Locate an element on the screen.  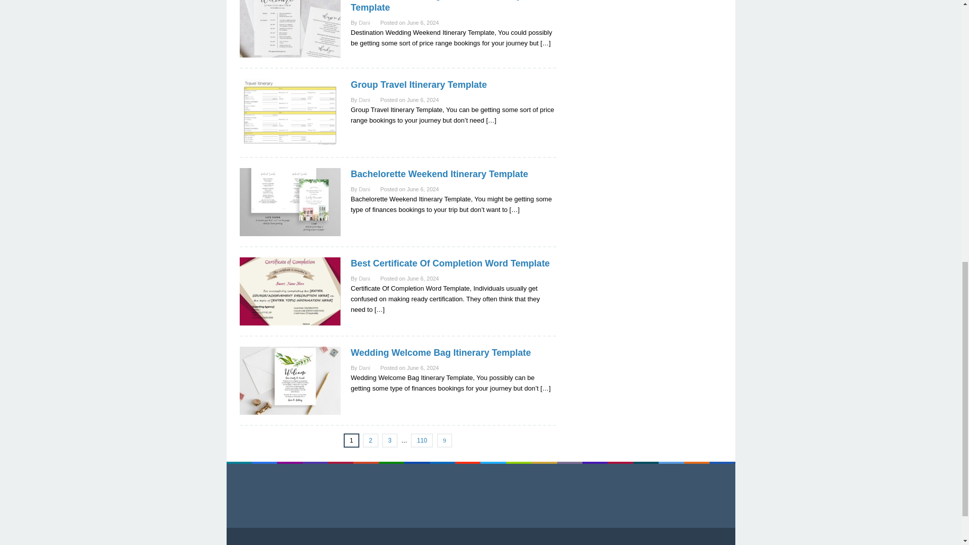
Destination Wedding Weekend Itinerary Template is located at coordinates (436, 6).